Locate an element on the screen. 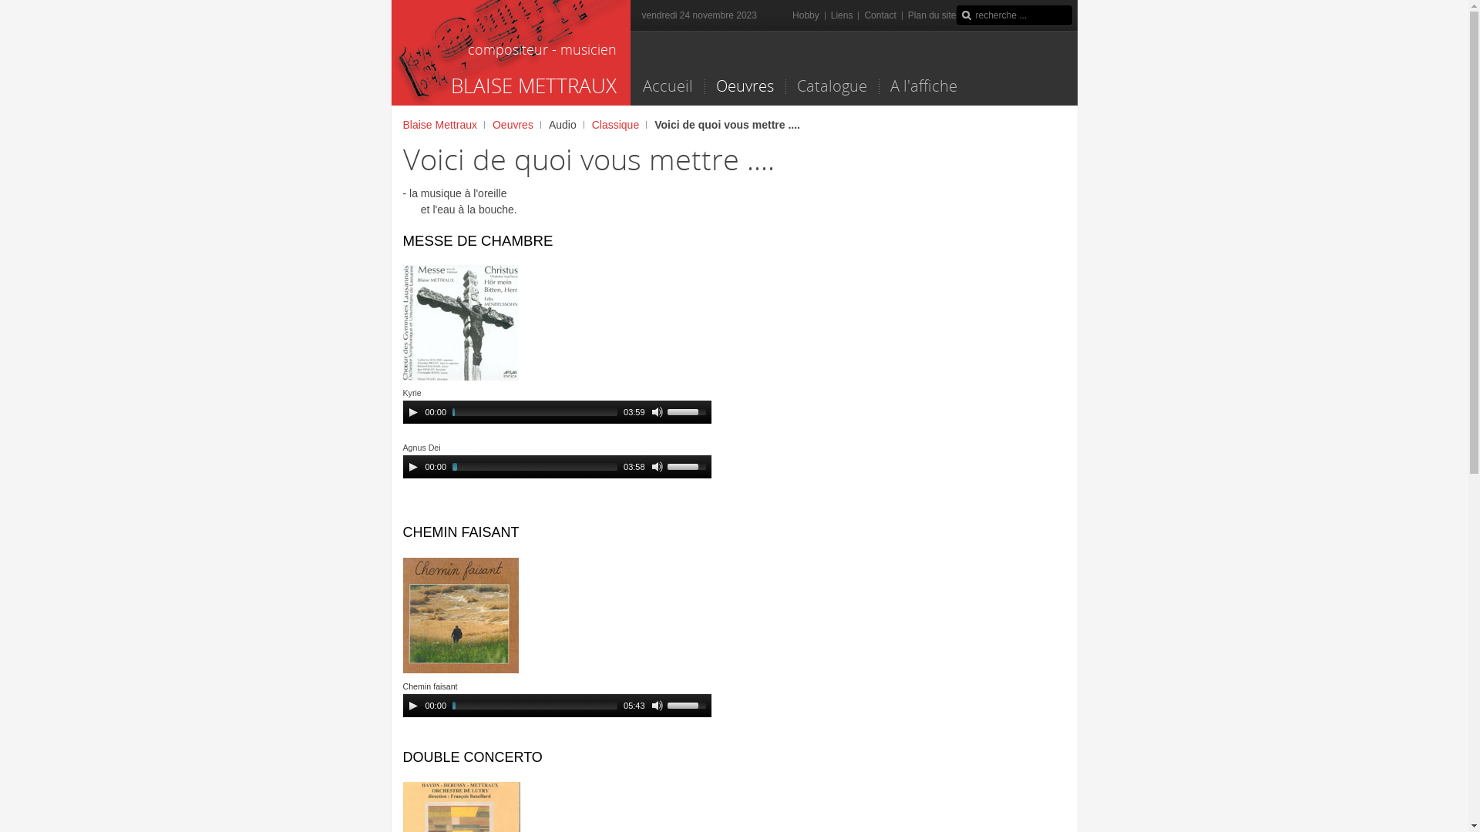 The width and height of the screenshot is (1480, 832). Contact is located at coordinates (880, 15).